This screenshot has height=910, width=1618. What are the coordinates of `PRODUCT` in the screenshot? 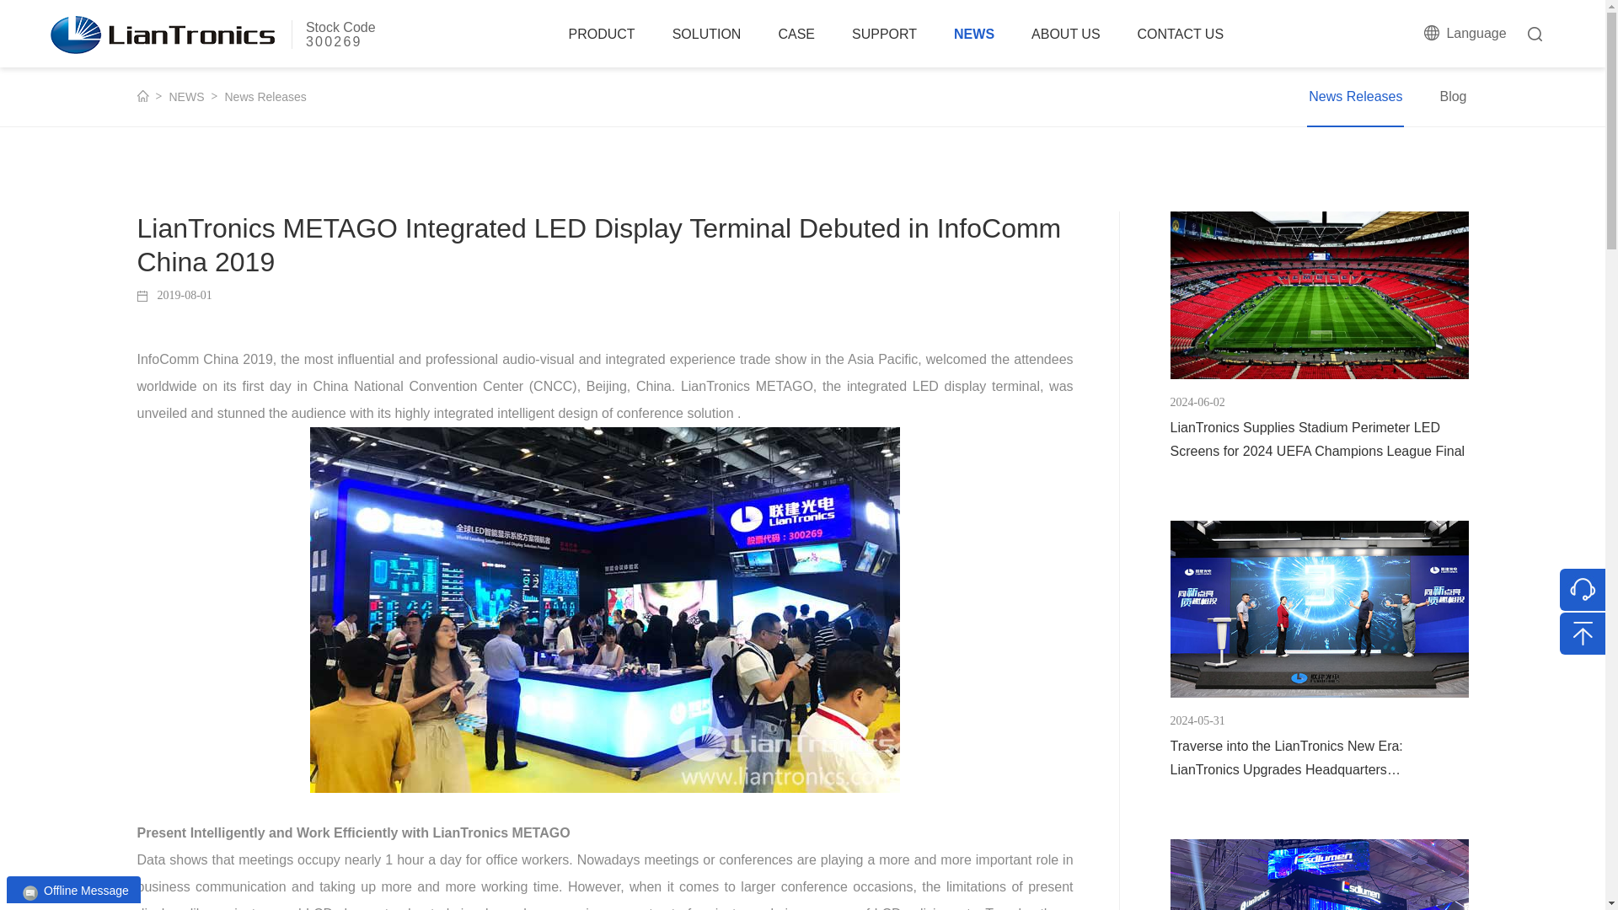 It's located at (212, 34).